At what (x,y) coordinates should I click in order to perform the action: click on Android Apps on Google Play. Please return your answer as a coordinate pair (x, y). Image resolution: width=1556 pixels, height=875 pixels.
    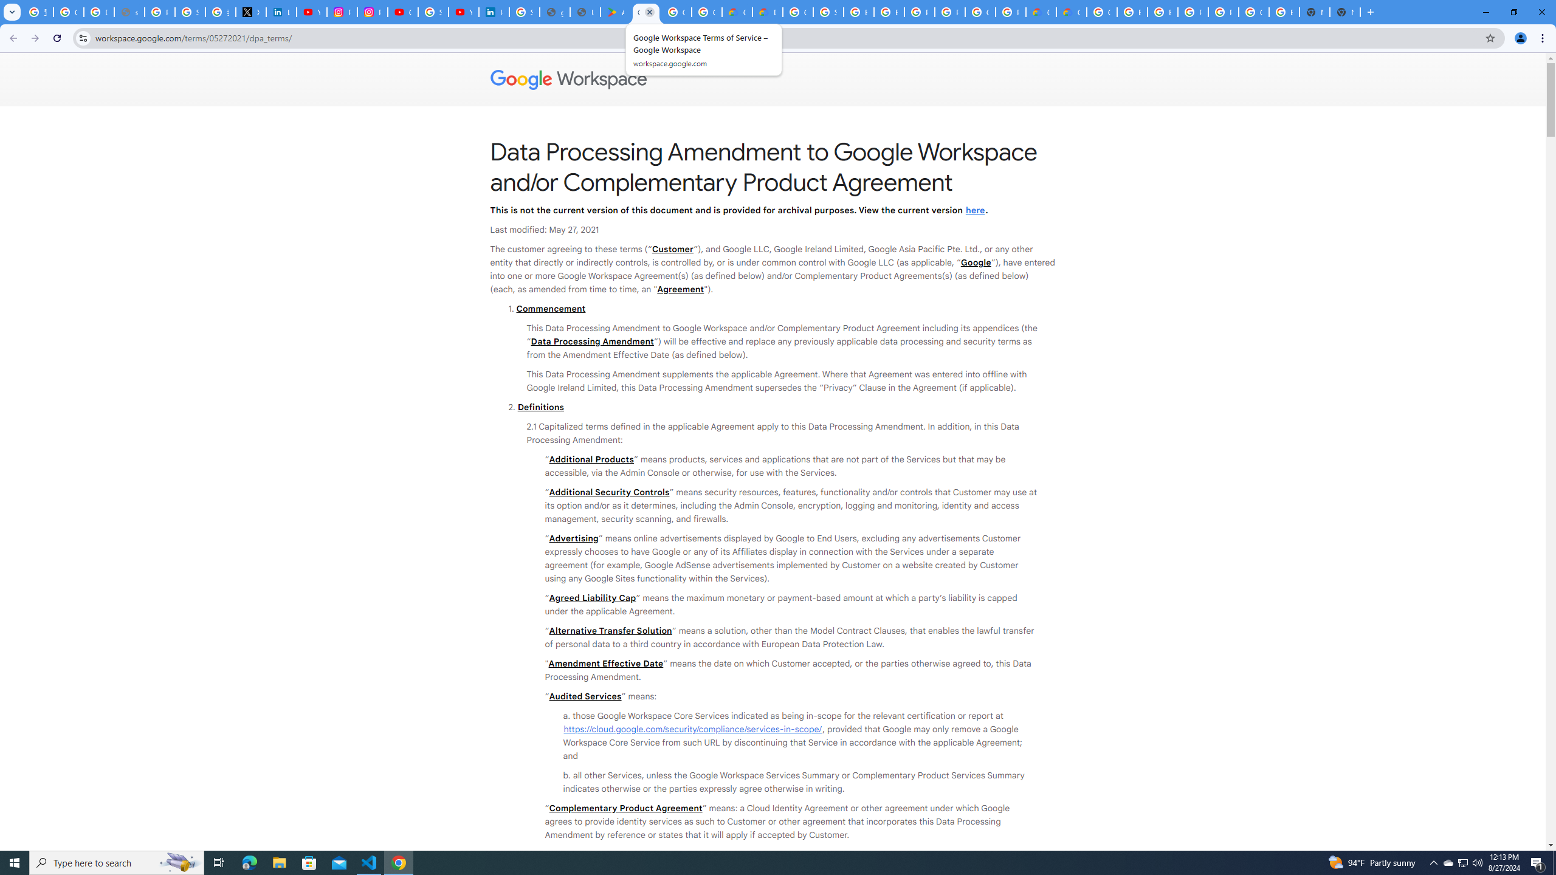
    Looking at the image, I should click on (615, 12).